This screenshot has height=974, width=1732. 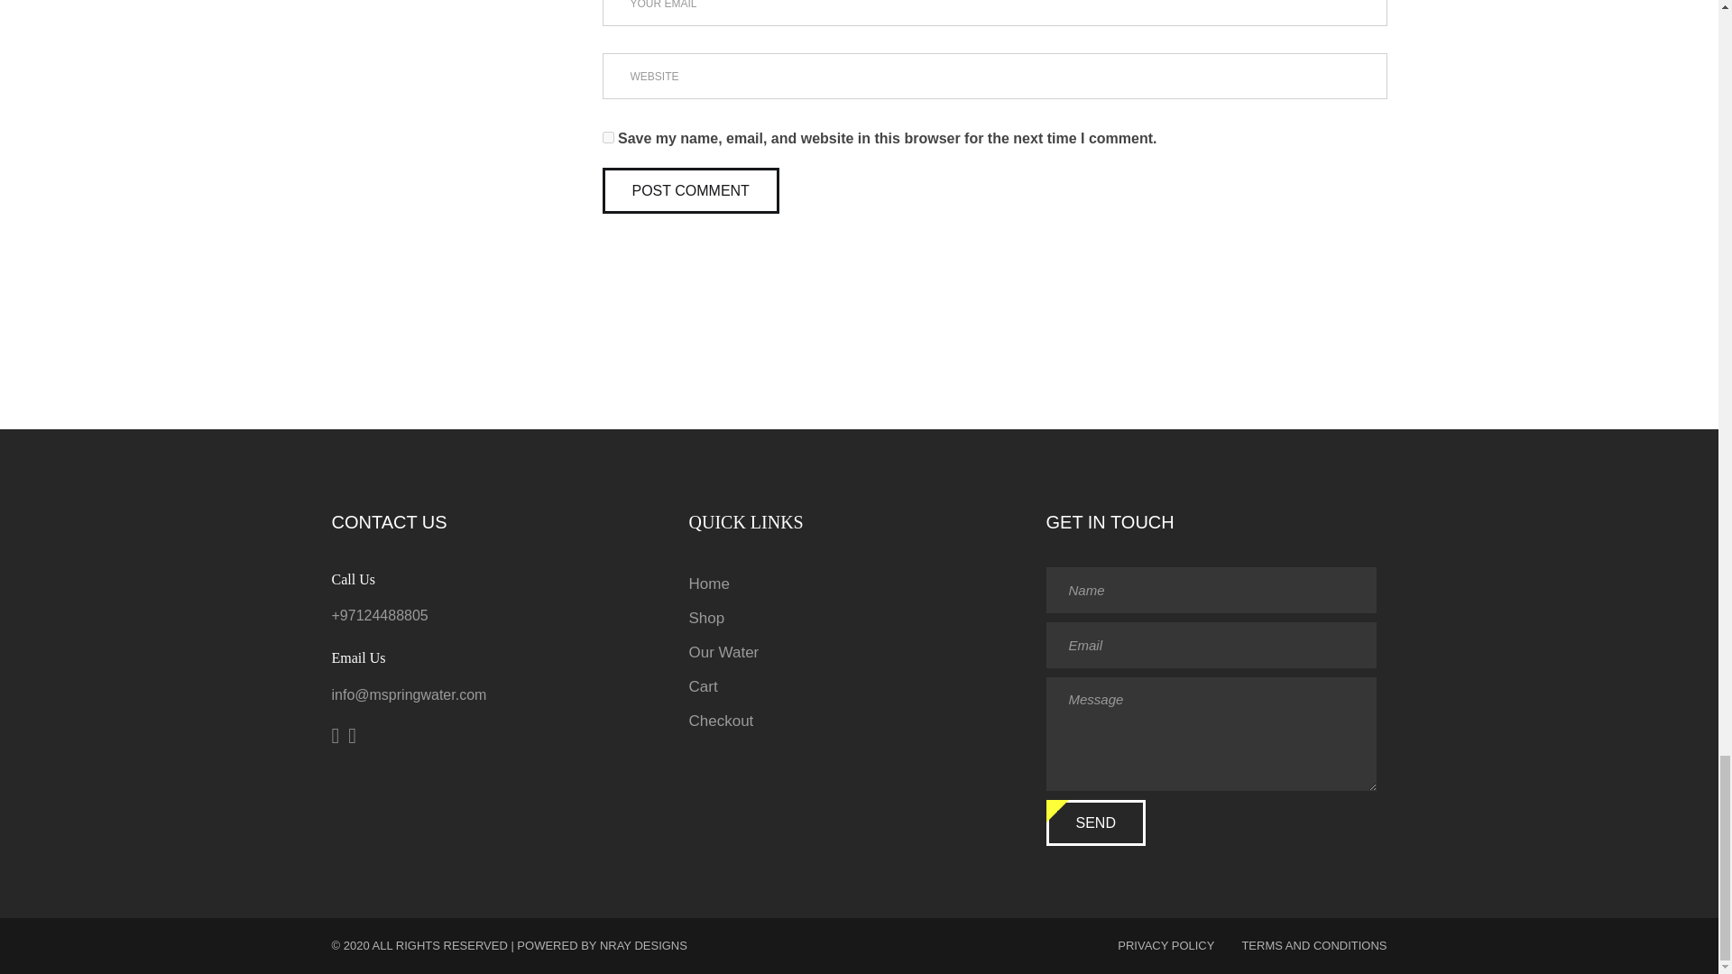 I want to click on Post Comment, so click(x=691, y=189).